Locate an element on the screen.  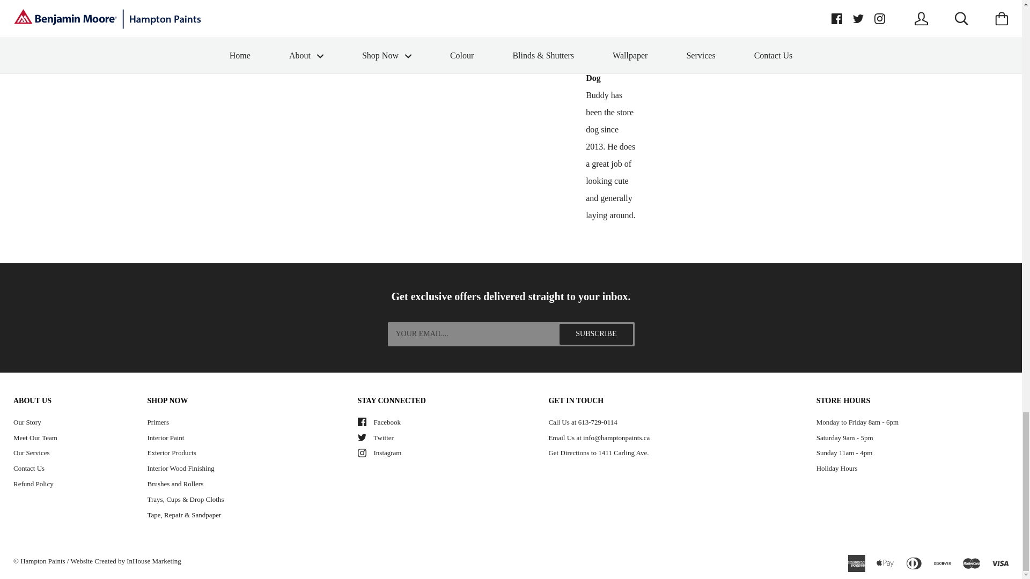
Instagram is located at coordinates (362, 453).